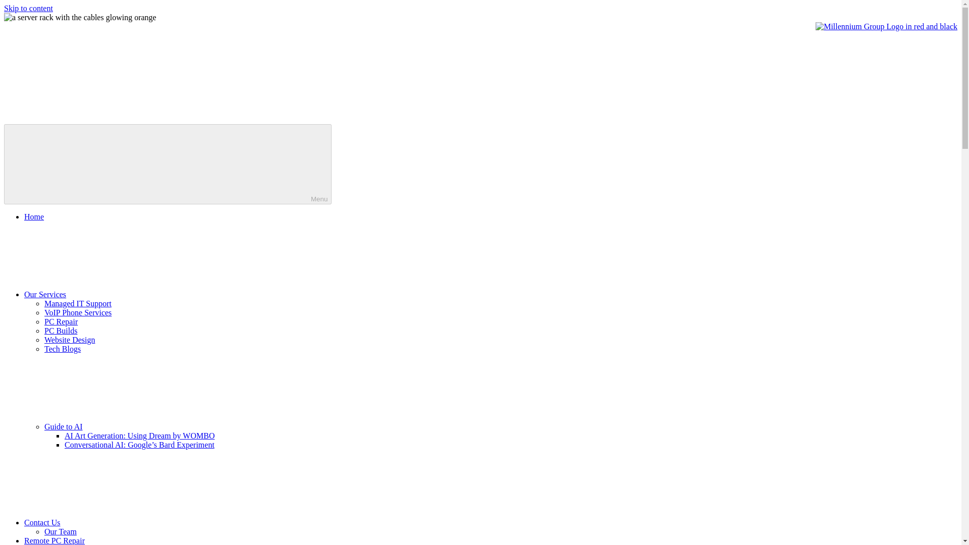 This screenshot has width=969, height=545. What do you see at coordinates (121, 294) in the screenshot?
I see `Our Services` at bounding box center [121, 294].